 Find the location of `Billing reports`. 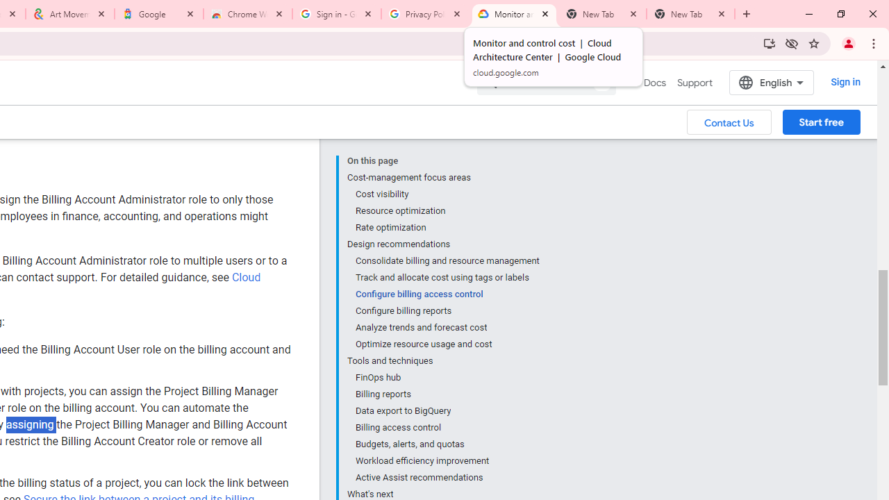

Billing reports is located at coordinates (447, 394).